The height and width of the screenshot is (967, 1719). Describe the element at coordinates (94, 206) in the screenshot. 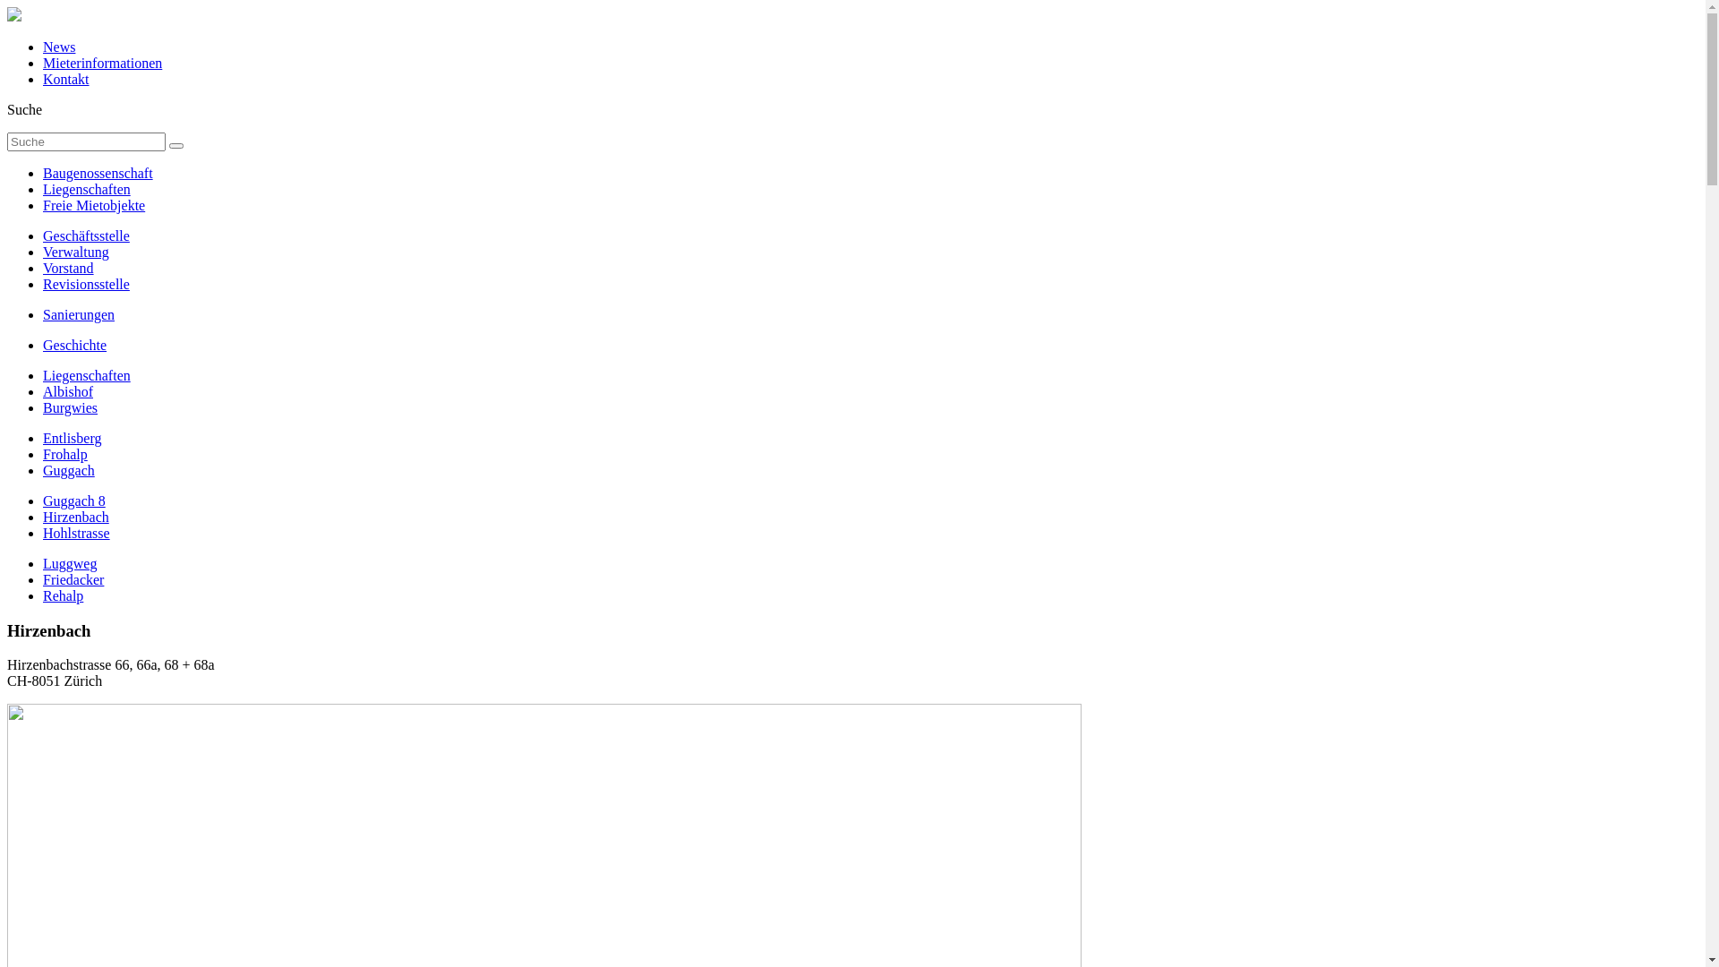

I see `Freie Mietobjekte` at that location.